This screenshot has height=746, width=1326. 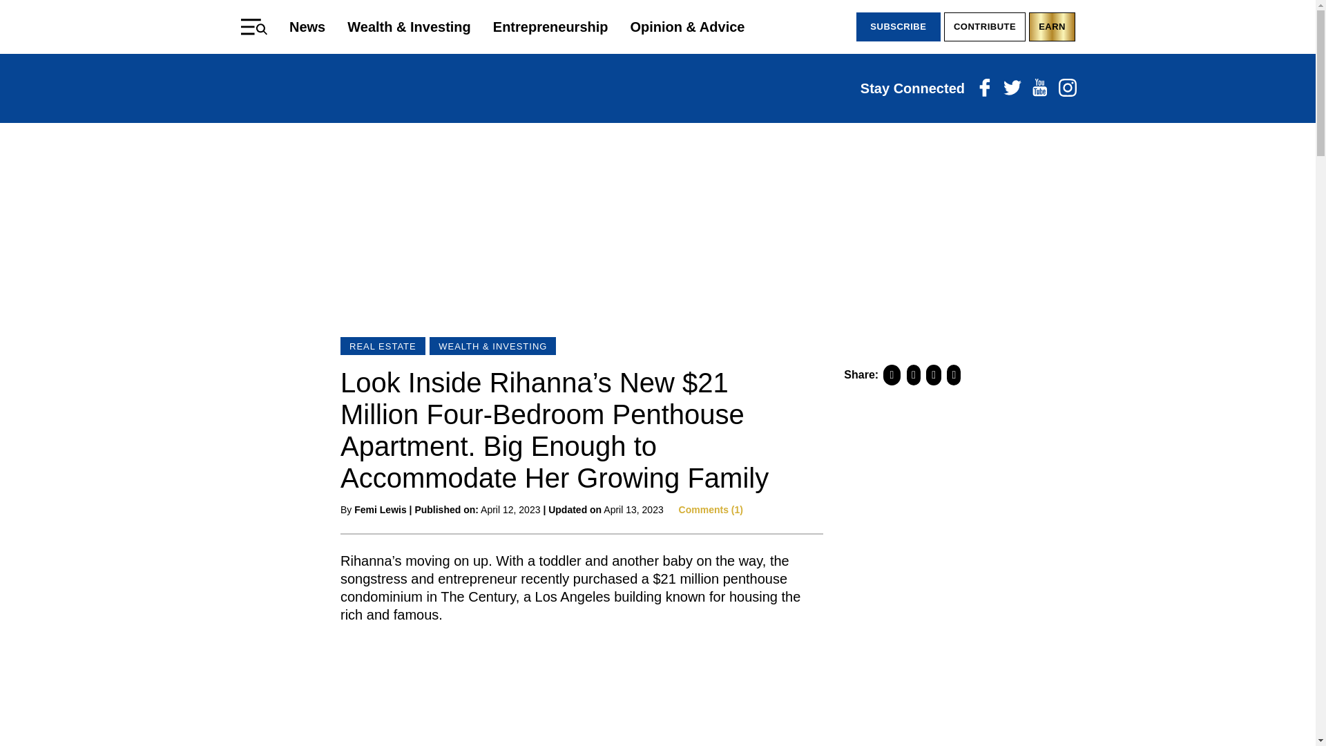 What do you see at coordinates (383, 346) in the screenshot?
I see `REAL ESTATE` at bounding box center [383, 346].